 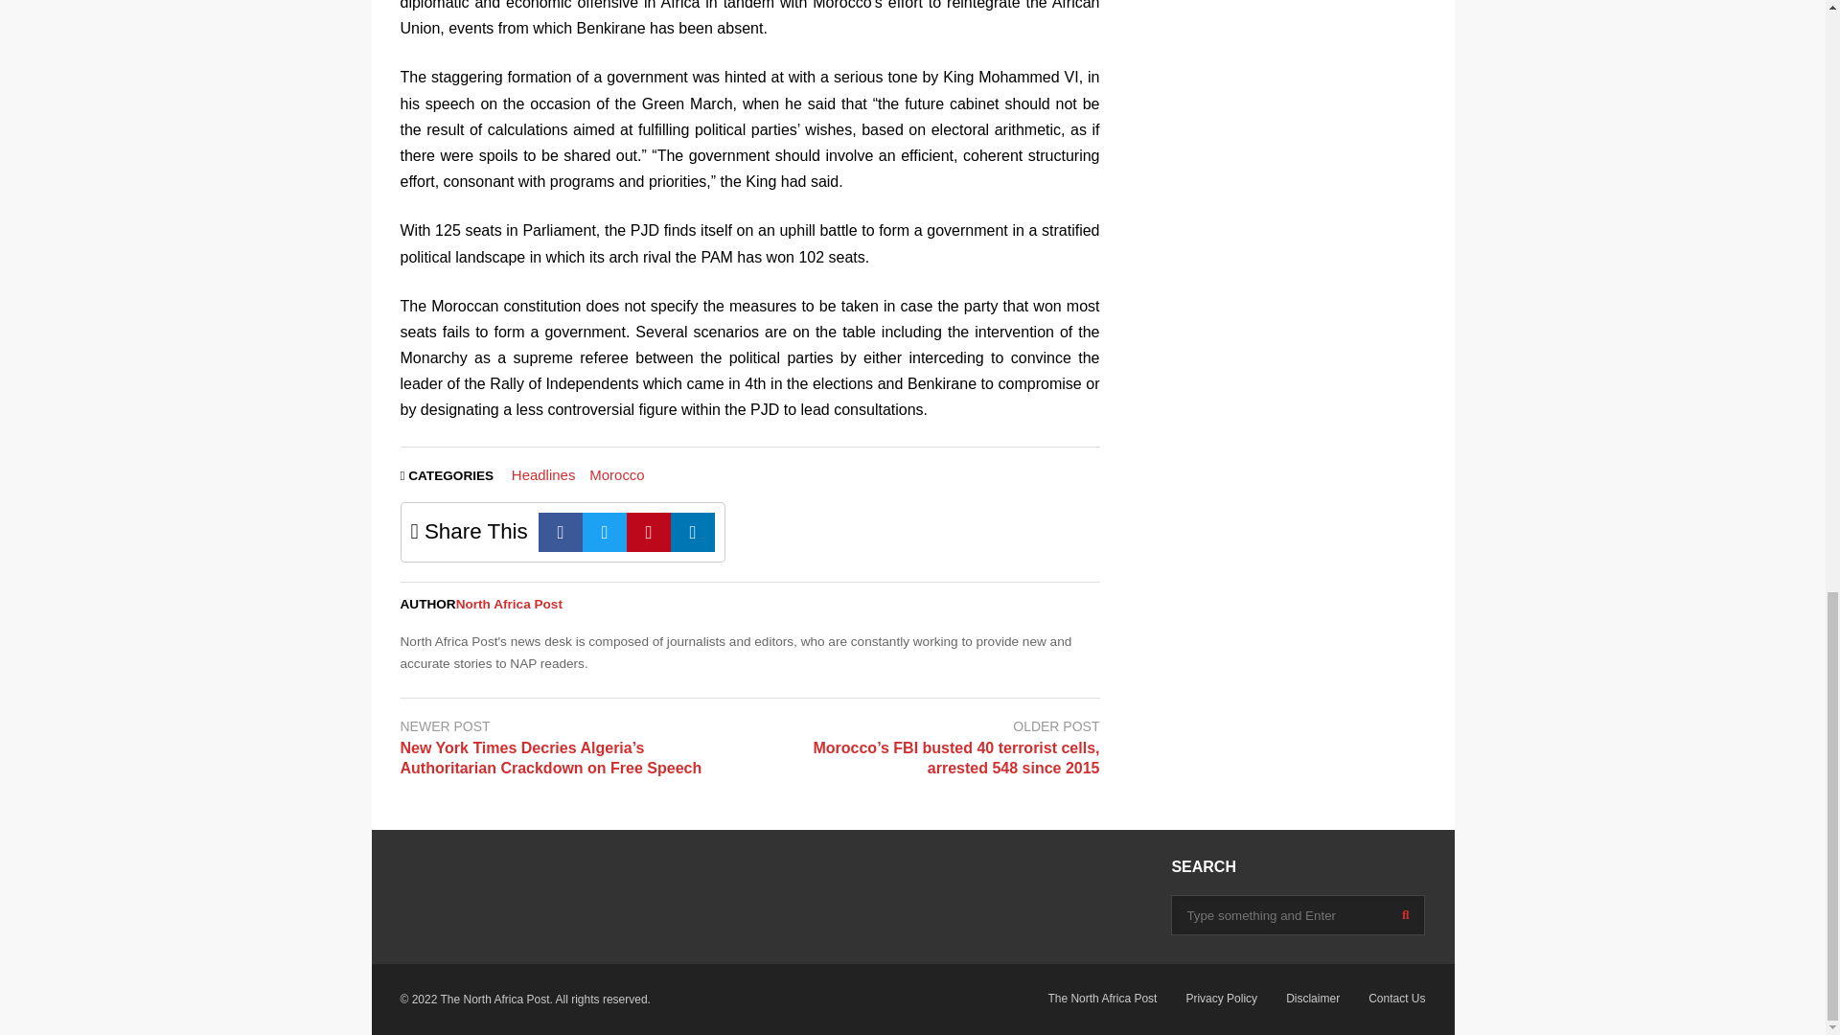 I want to click on Facebook, so click(x=561, y=531).